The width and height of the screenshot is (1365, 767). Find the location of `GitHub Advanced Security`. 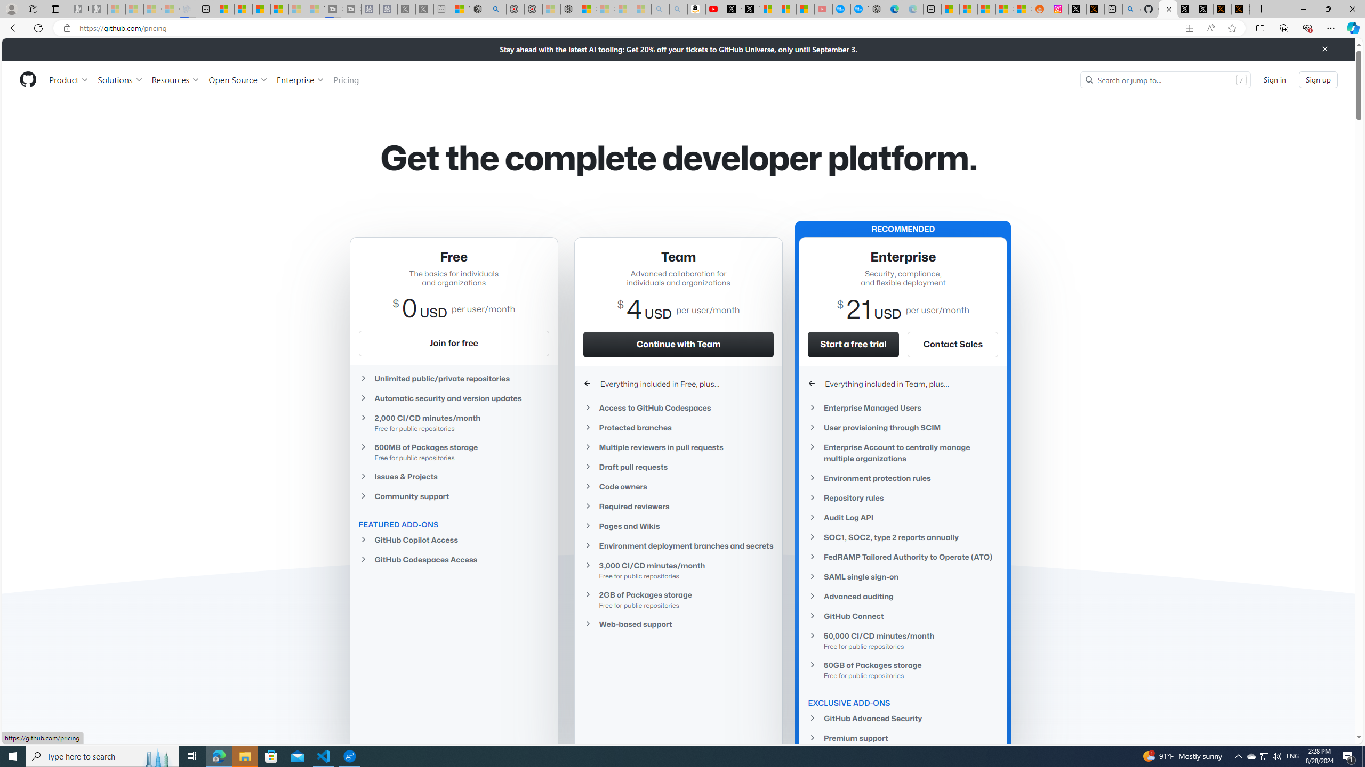

GitHub Advanced Security is located at coordinates (903, 718).